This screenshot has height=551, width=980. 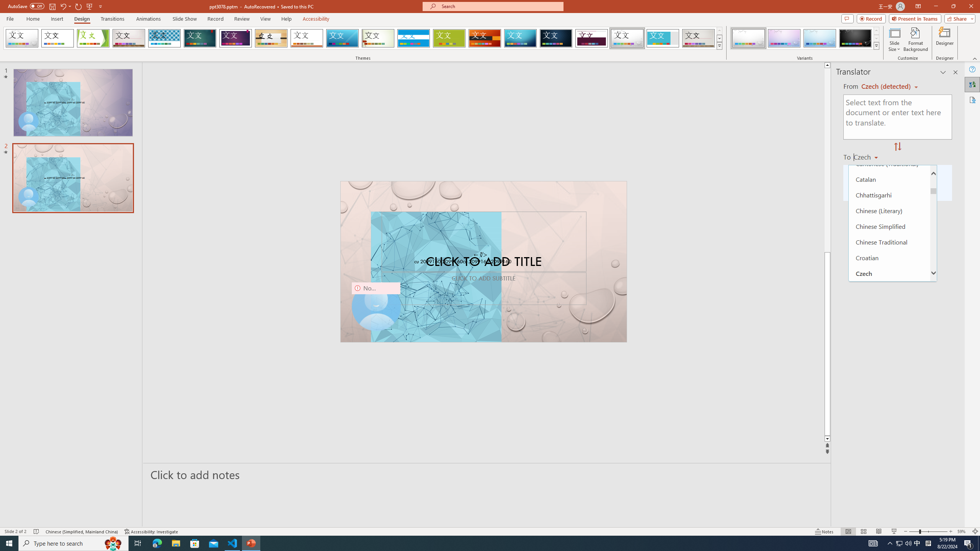 I want to click on Swap "from" and "to" languages., so click(x=897, y=147).